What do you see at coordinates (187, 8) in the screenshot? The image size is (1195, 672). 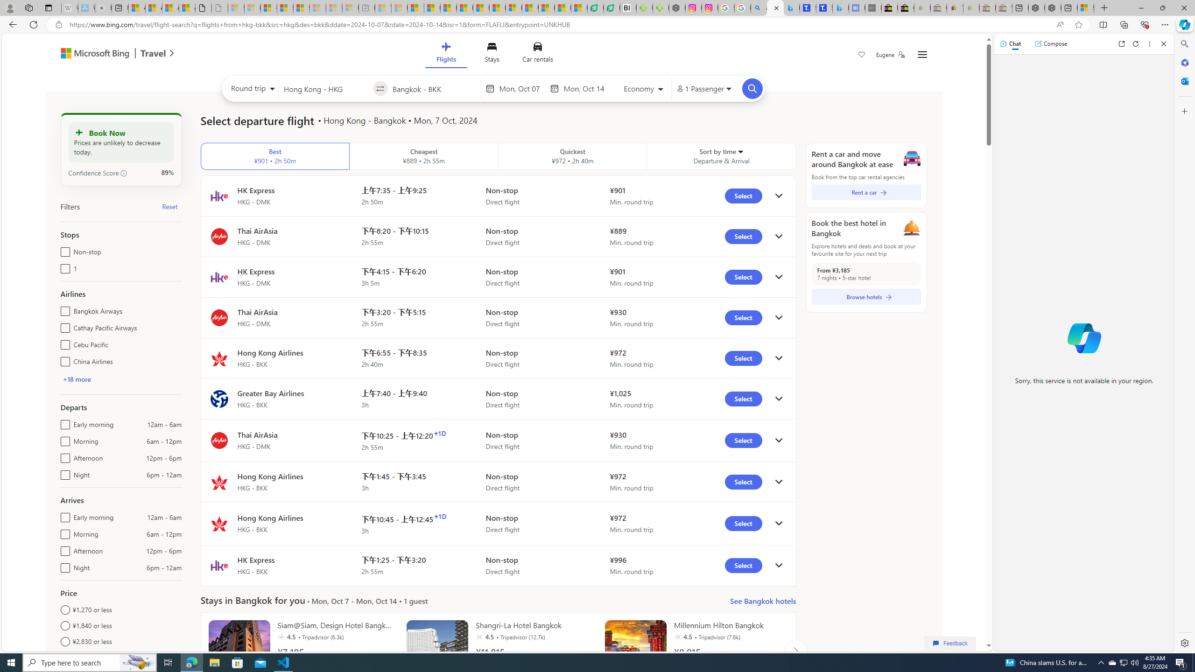 I see `Aberdeen, Hong Kong SAR severe weather | Microsoft Weather` at bounding box center [187, 8].